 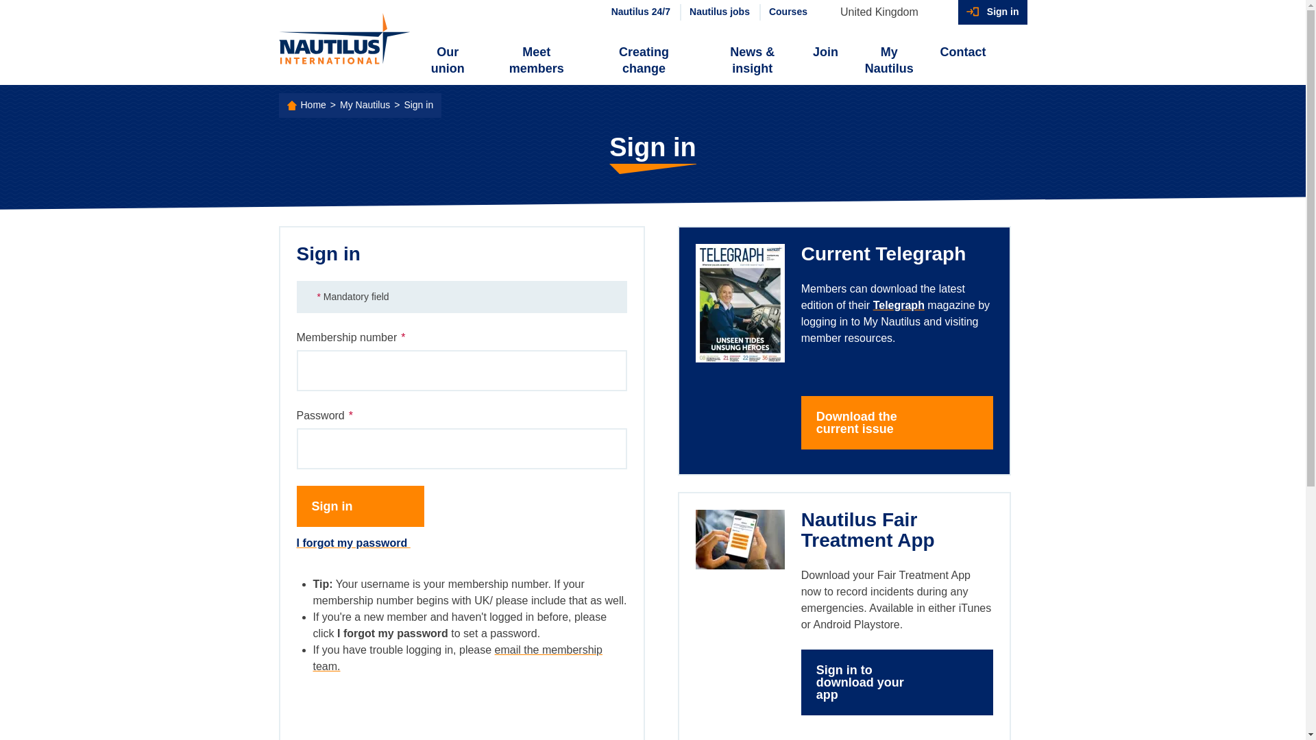 What do you see at coordinates (787, 12) in the screenshot?
I see `Courses` at bounding box center [787, 12].